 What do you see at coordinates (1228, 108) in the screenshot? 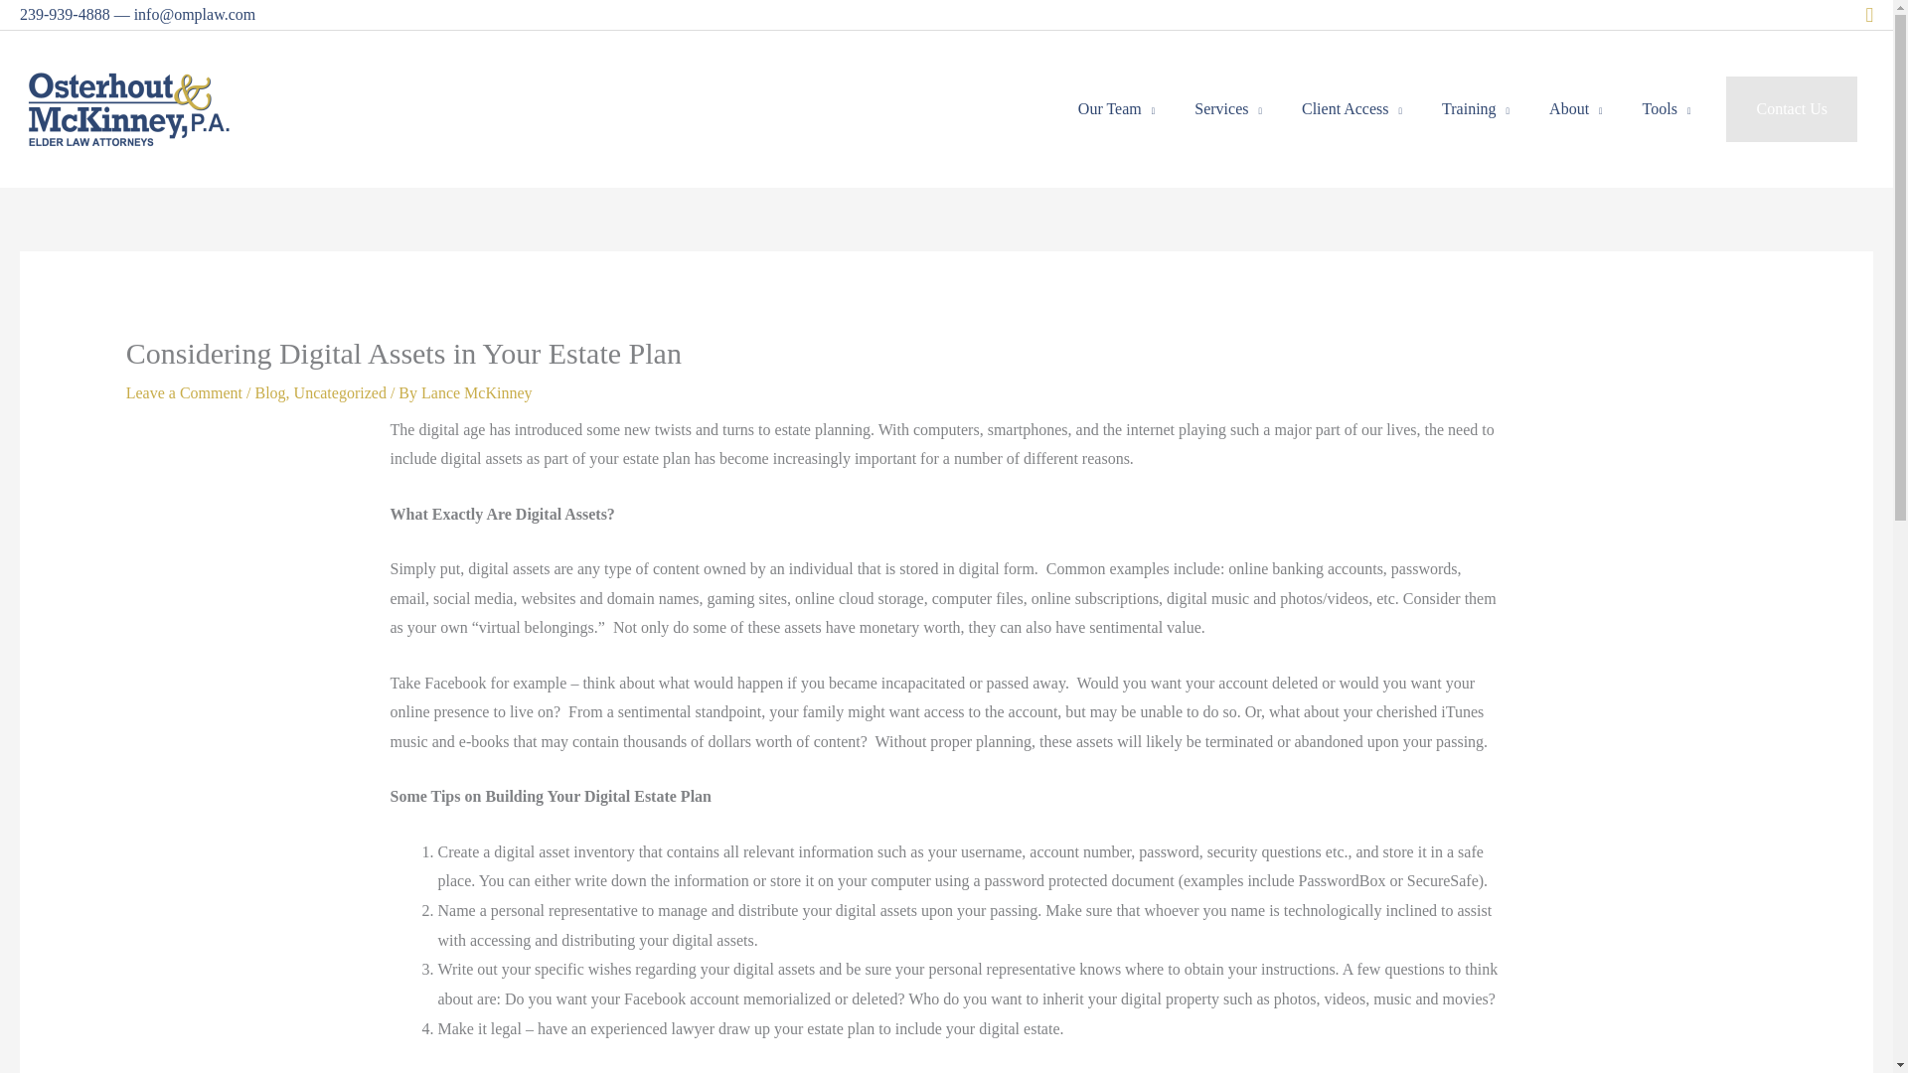
I see `Services` at bounding box center [1228, 108].